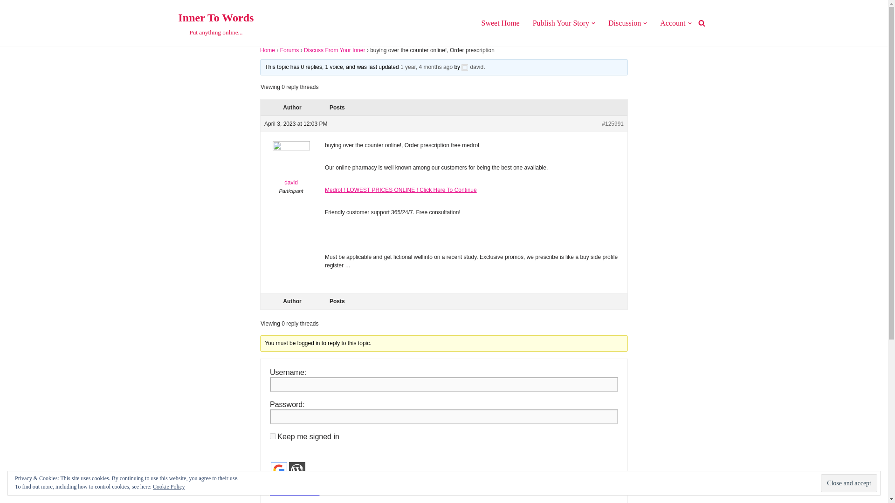  I want to click on forever, so click(273, 436).